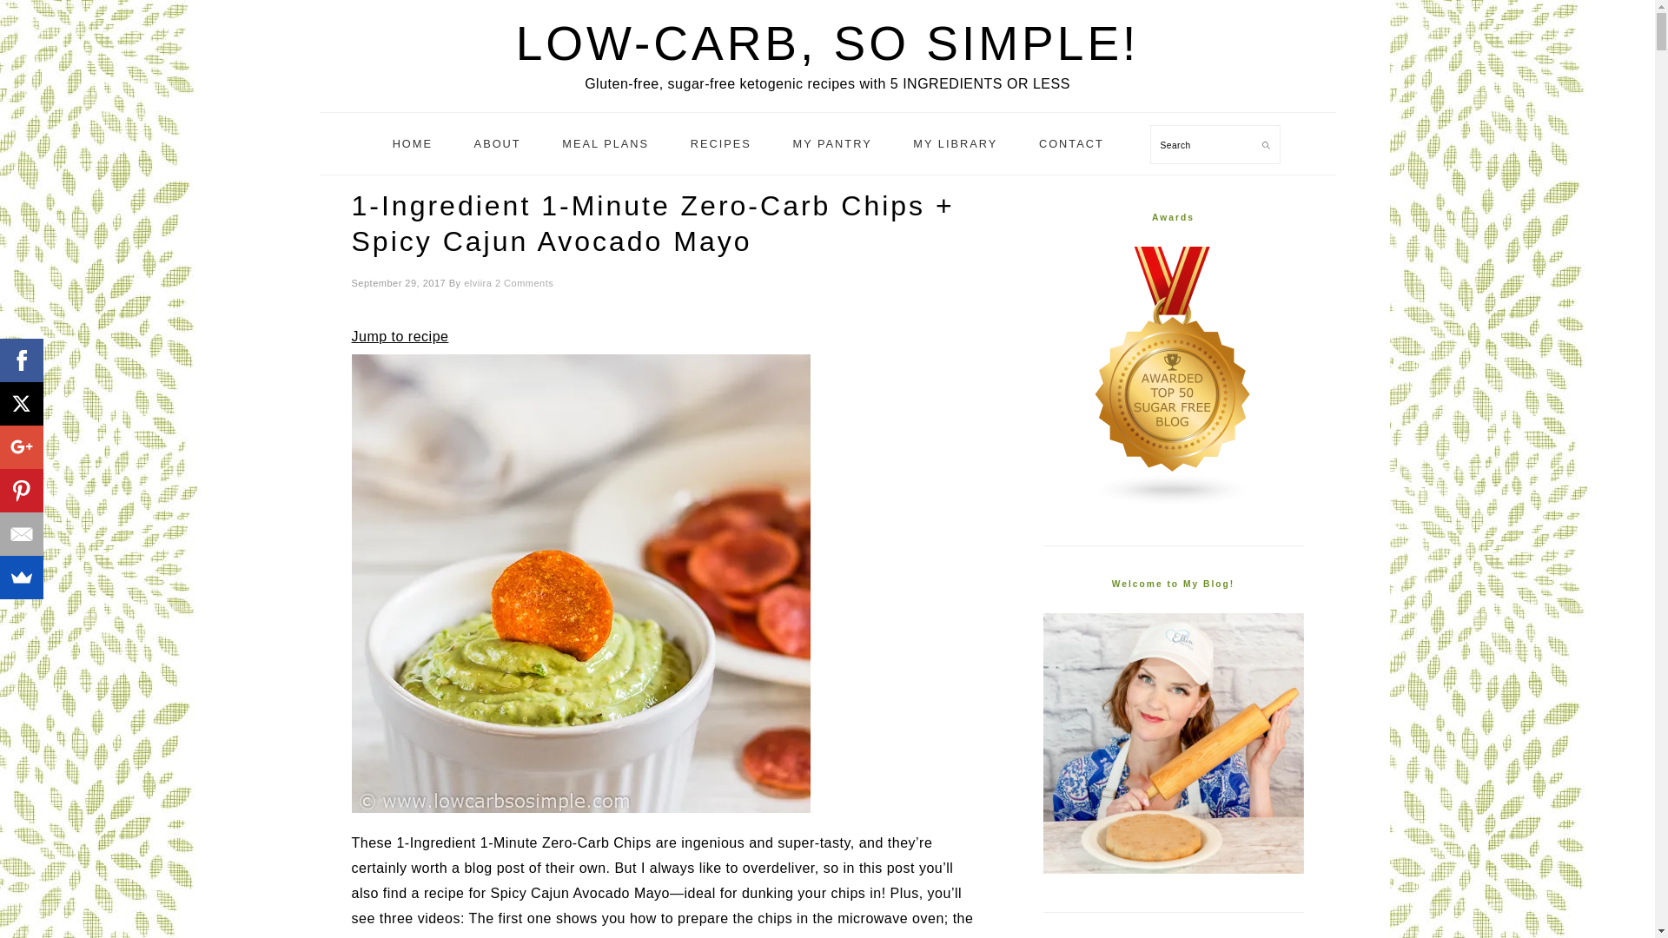  What do you see at coordinates (525, 282) in the screenshot?
I see `2 Comments` at bounding box center [525, 282].